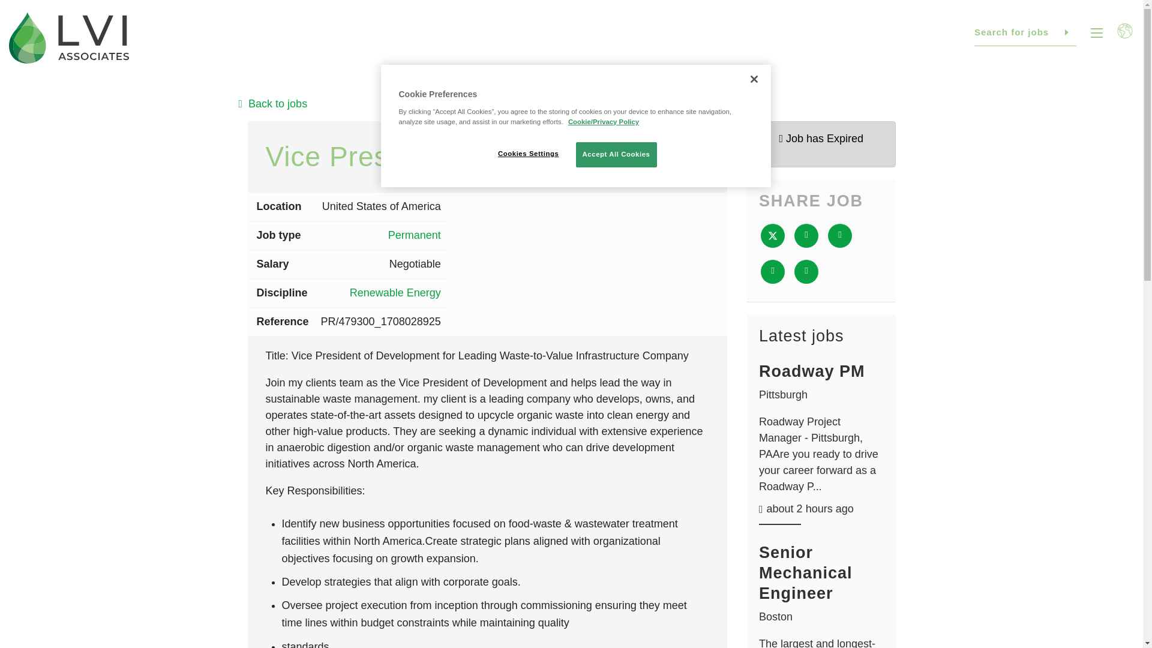  Describe the element at coordinates (69, 38) in the screenshot. I see `Go to the Homepage` at that location.